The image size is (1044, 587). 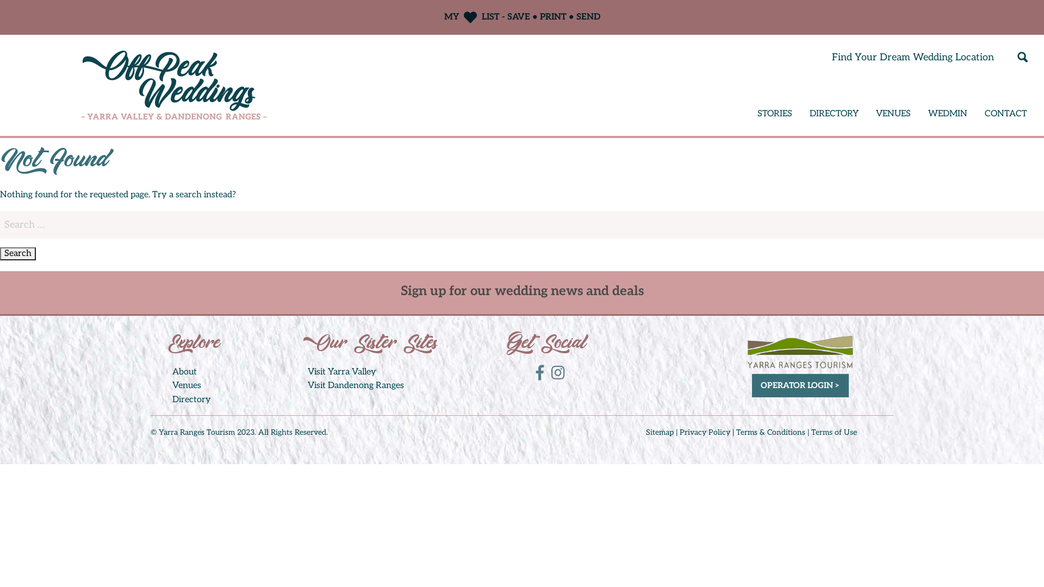 What do you see at coordinates (18, 254) in the screenshot?
I see `Search` at bounding box center [18, 254].